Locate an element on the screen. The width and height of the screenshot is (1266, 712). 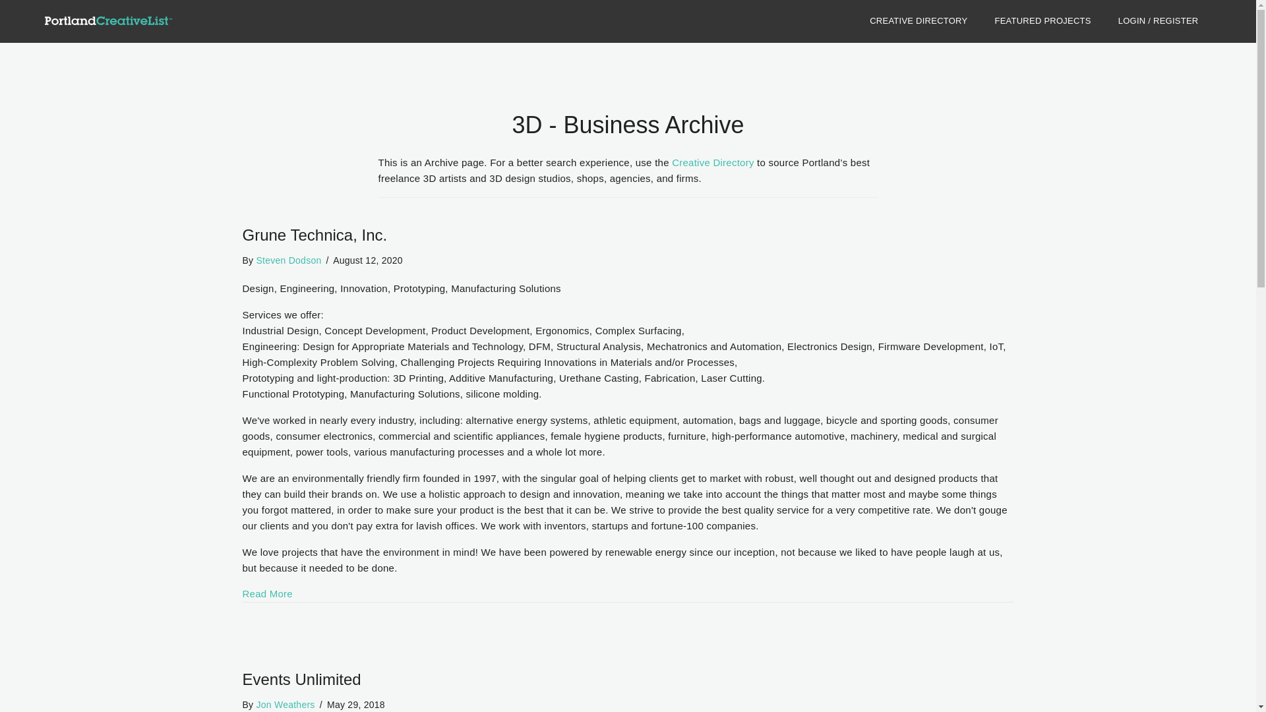
CREATIVE DIRECTORY is located at coordinates (918, 21).